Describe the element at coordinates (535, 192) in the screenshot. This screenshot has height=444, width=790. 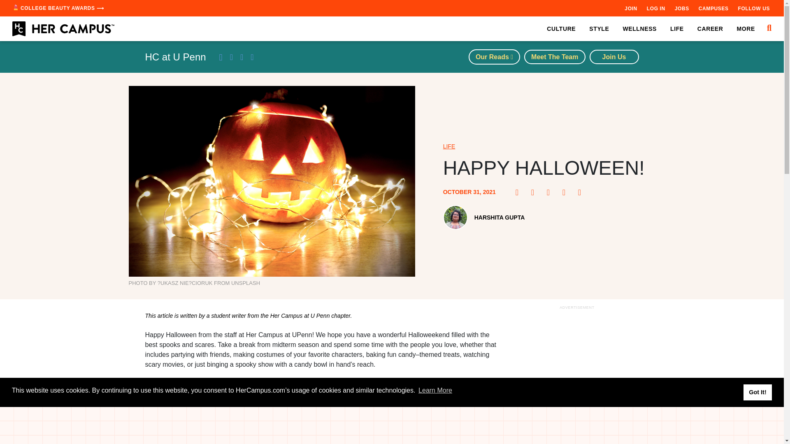
I see `Pinterest` at that location.